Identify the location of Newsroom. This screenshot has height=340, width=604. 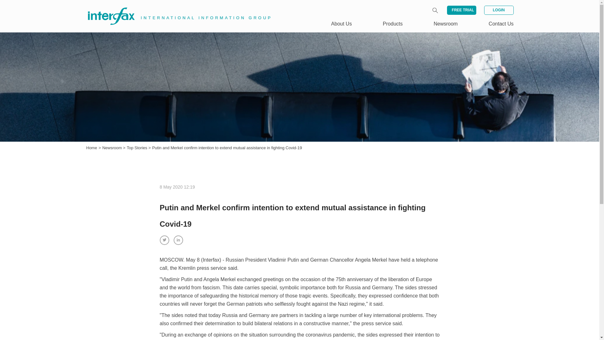
(445, 24).